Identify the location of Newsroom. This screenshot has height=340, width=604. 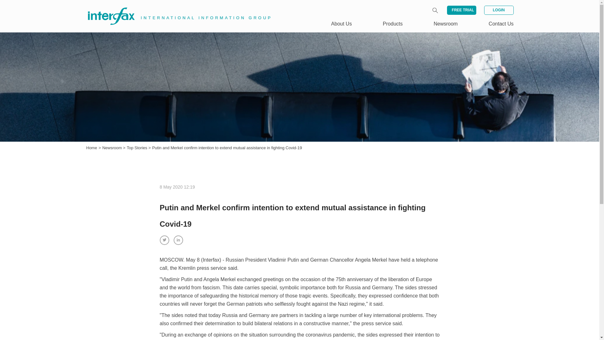
(445, 24).